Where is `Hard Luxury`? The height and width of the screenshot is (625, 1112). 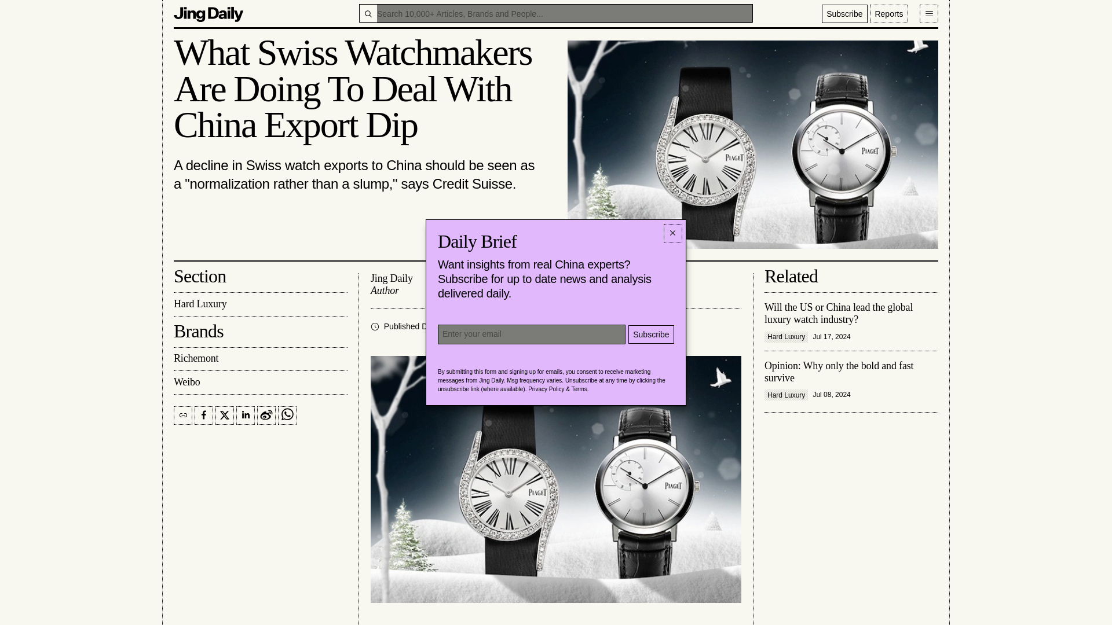 Hard Luxury is located at coordinates (260, 304).